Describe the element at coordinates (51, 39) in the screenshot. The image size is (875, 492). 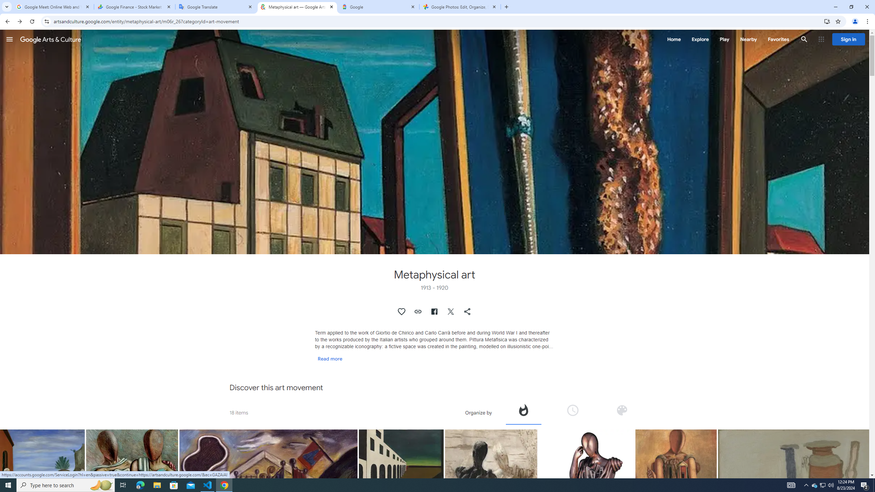
I see `Google Arts & Culture` at that location.